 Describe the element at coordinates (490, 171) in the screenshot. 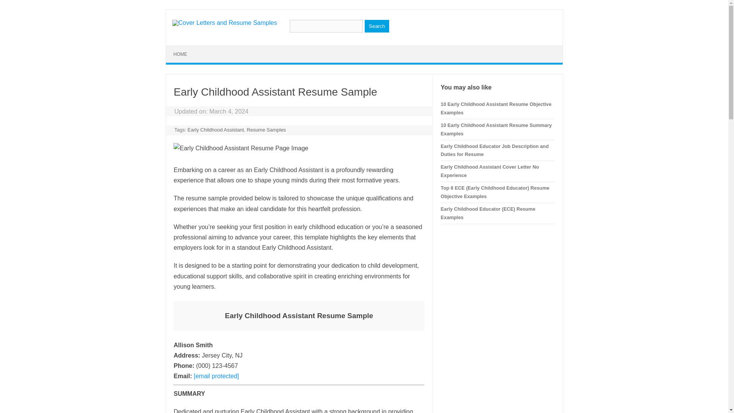

I see `Early Childhood Assistant Cover Letter No Experience` at that location.